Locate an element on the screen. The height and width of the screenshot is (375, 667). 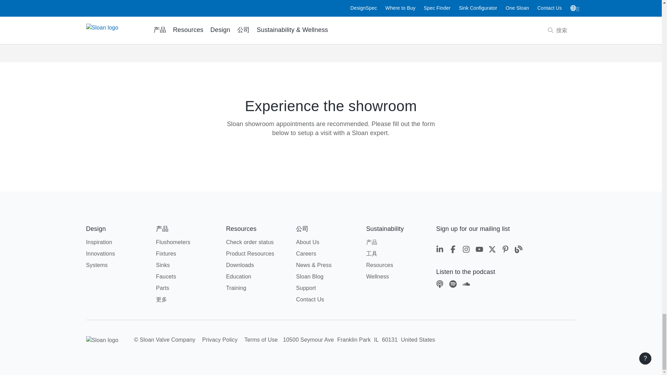
Pinterest is located at coordinates (507, 250).